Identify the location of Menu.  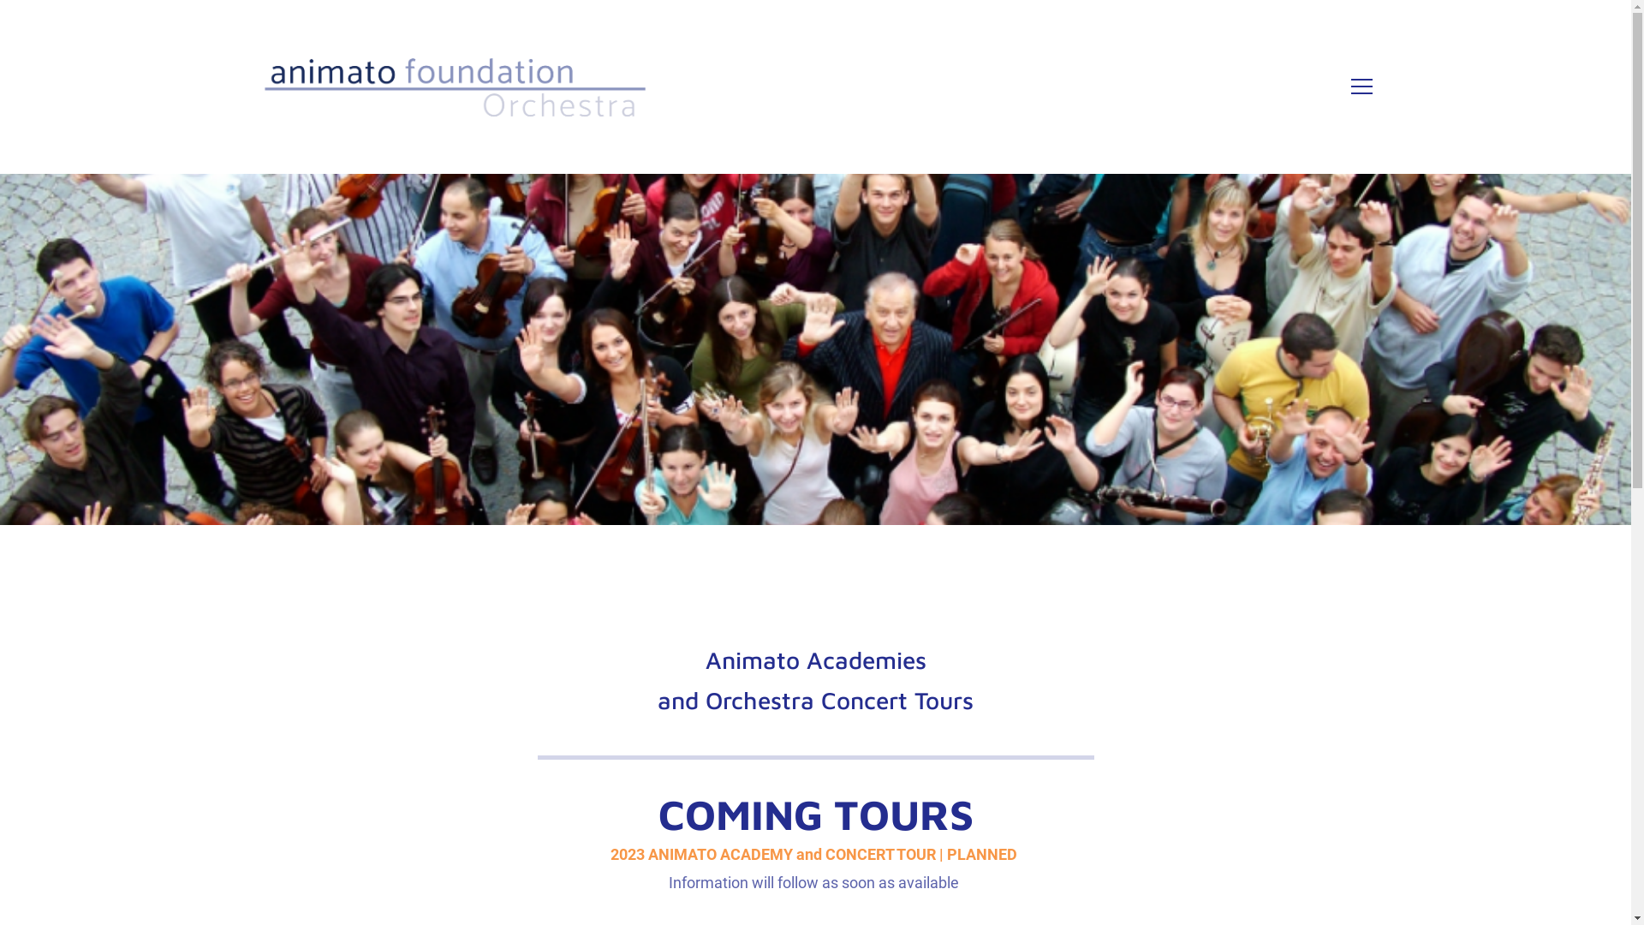
(1361, 87).